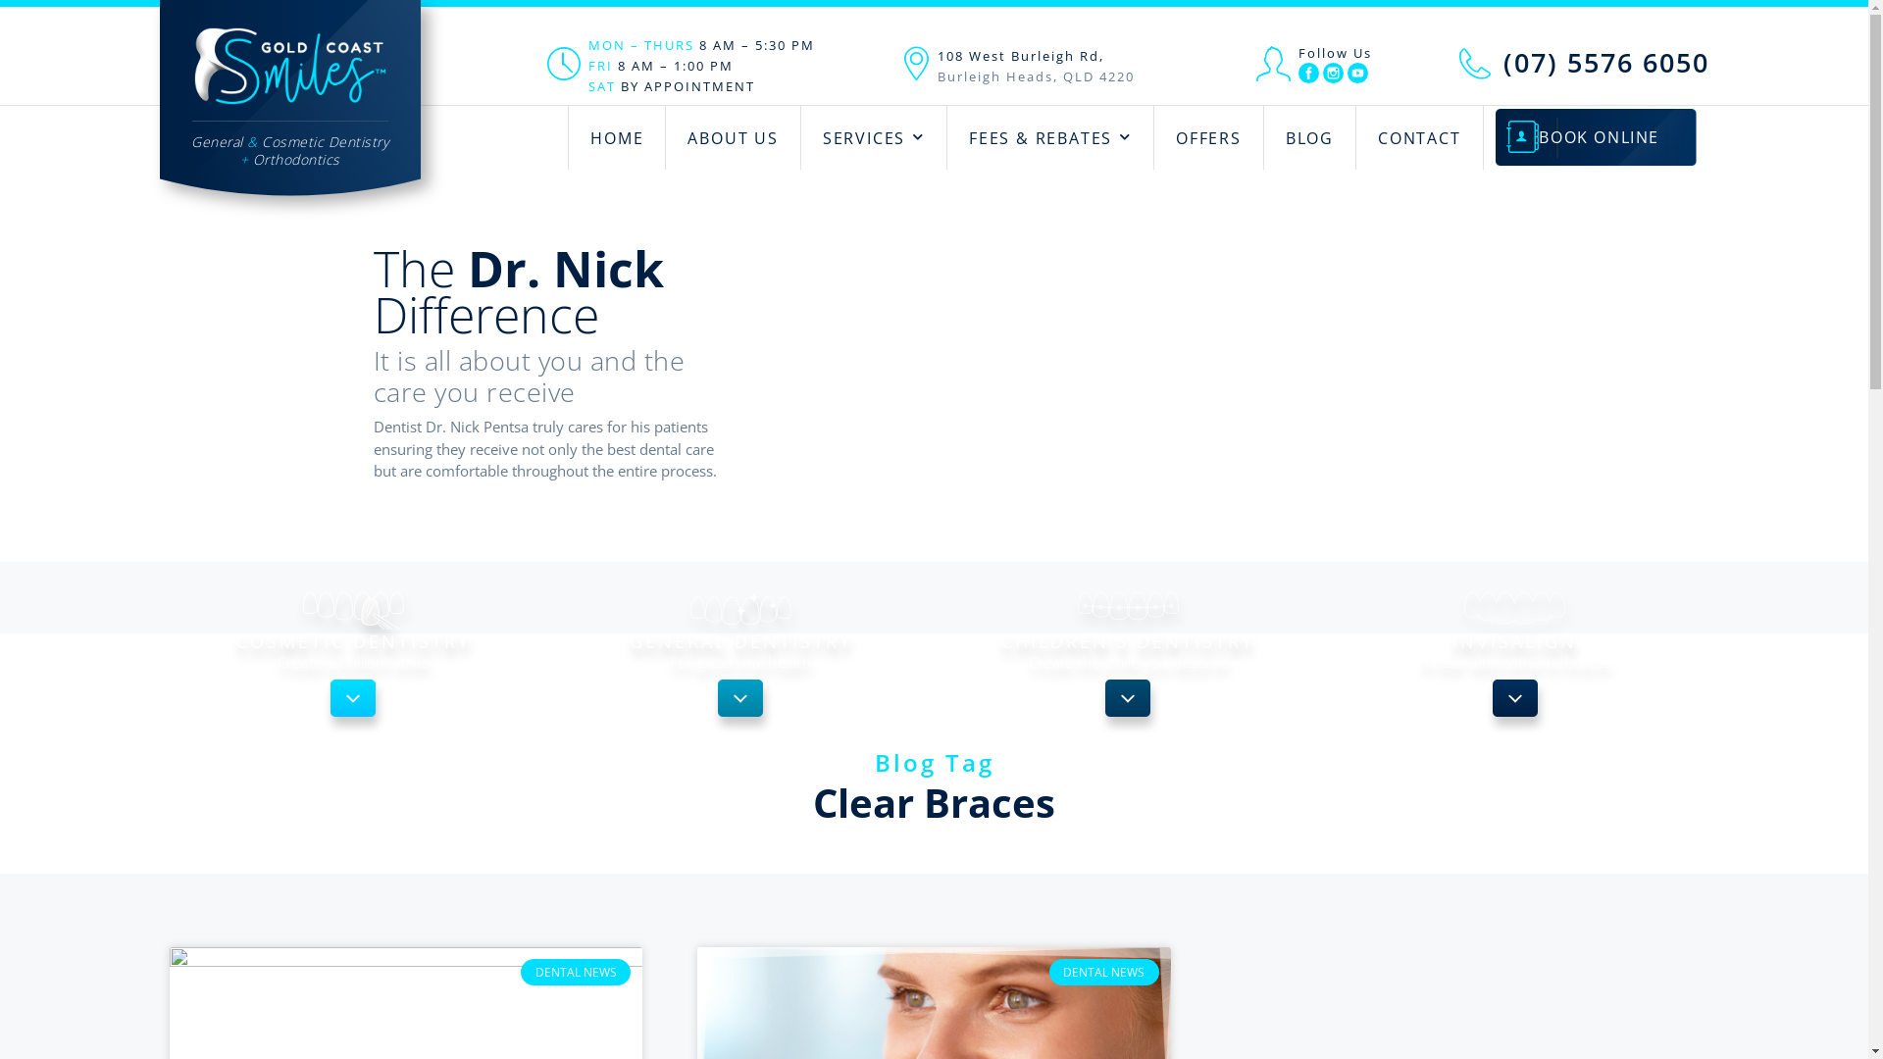  What do you see at coordinates (1036, 67) in the screenshot?
I see `108 West Burleigh Rd,
Burleigh Heads, QLD 4220` at bounding box center [1036, 67].